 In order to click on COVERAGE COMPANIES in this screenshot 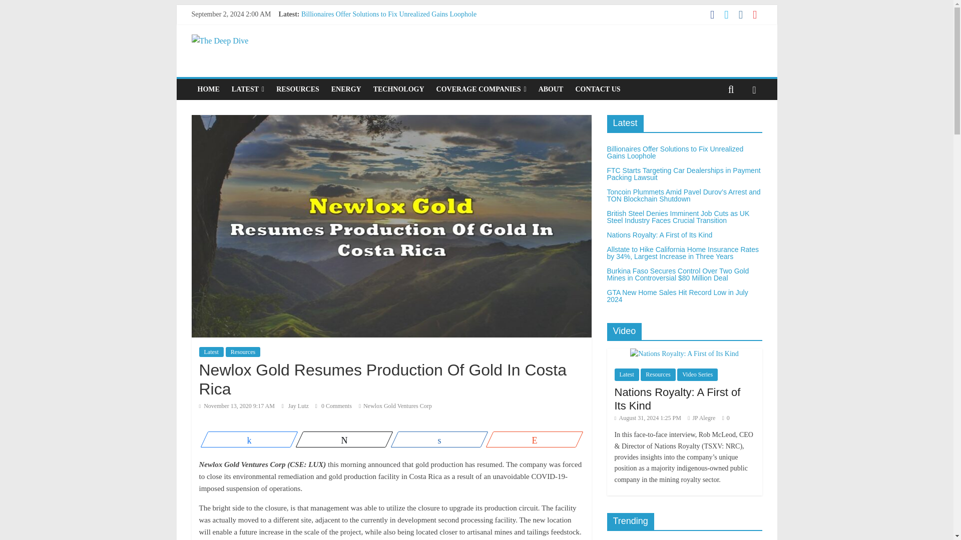, I will do `click(482, 89)`.